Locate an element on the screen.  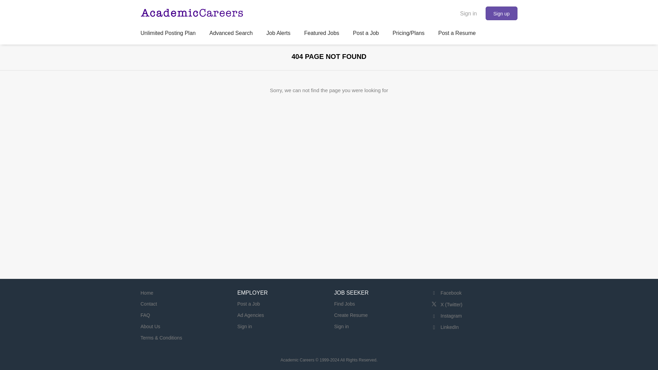
Sign in is located at coordinates (244, 326).